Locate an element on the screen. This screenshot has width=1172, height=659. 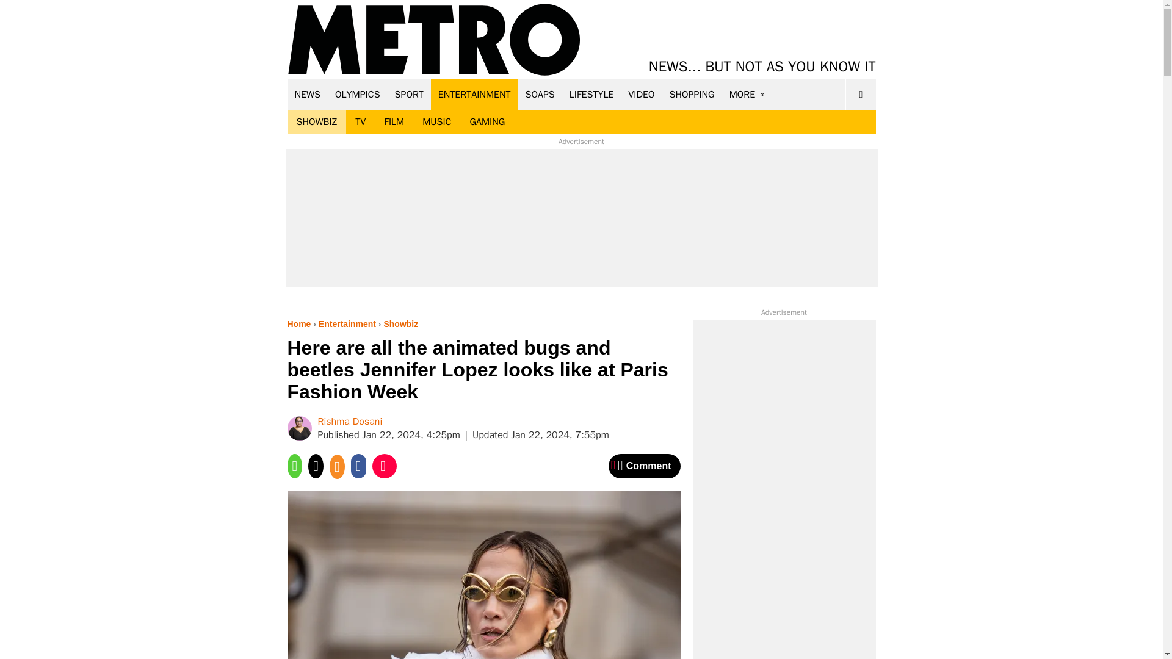
LIFESTYLE is located at coordinates (591, 94).